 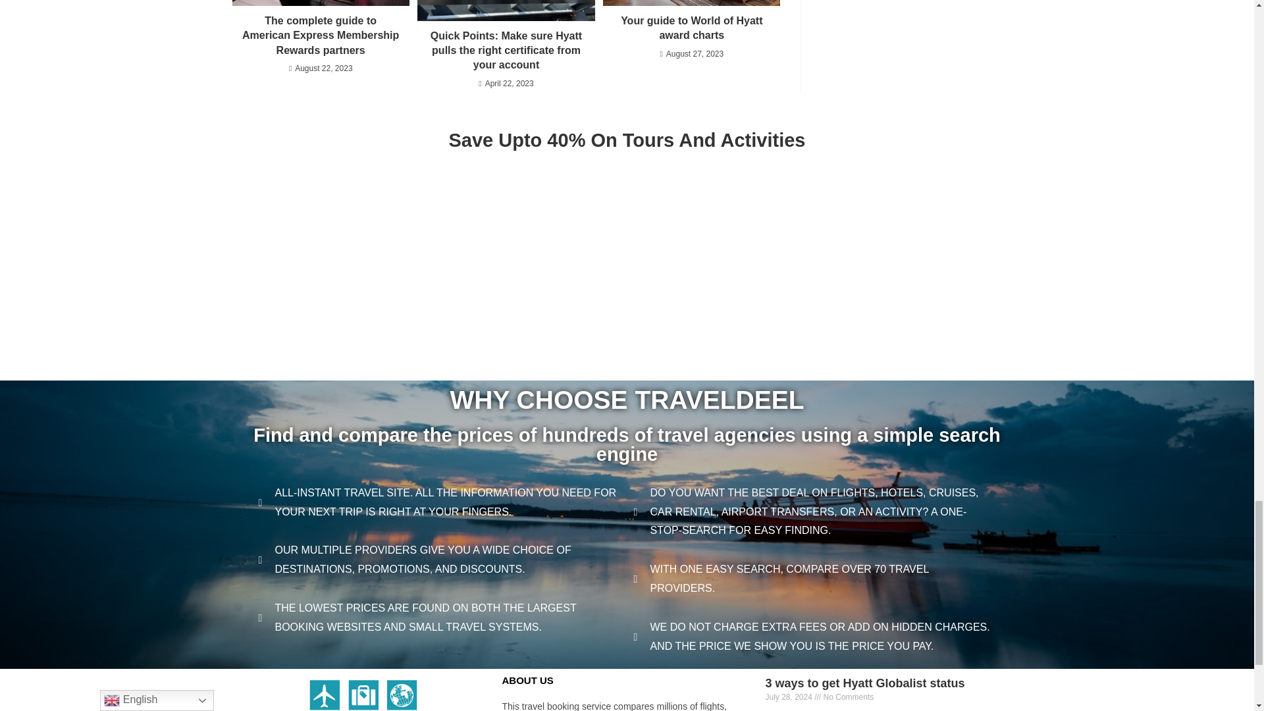 I want to click on GetYourGuide Widget, so click(x=627, y=213).